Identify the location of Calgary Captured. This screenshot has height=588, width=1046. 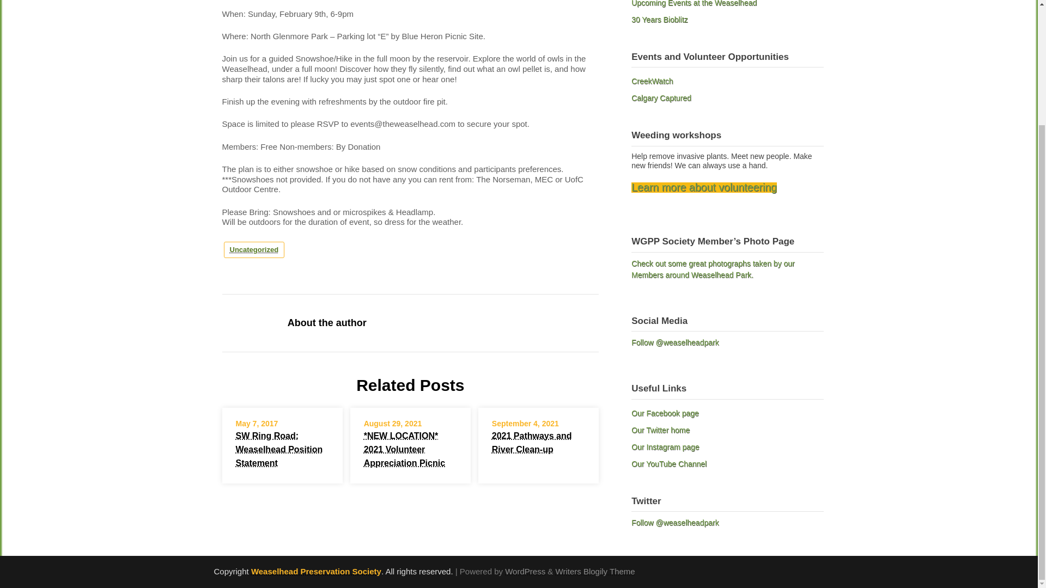
(661, 97).